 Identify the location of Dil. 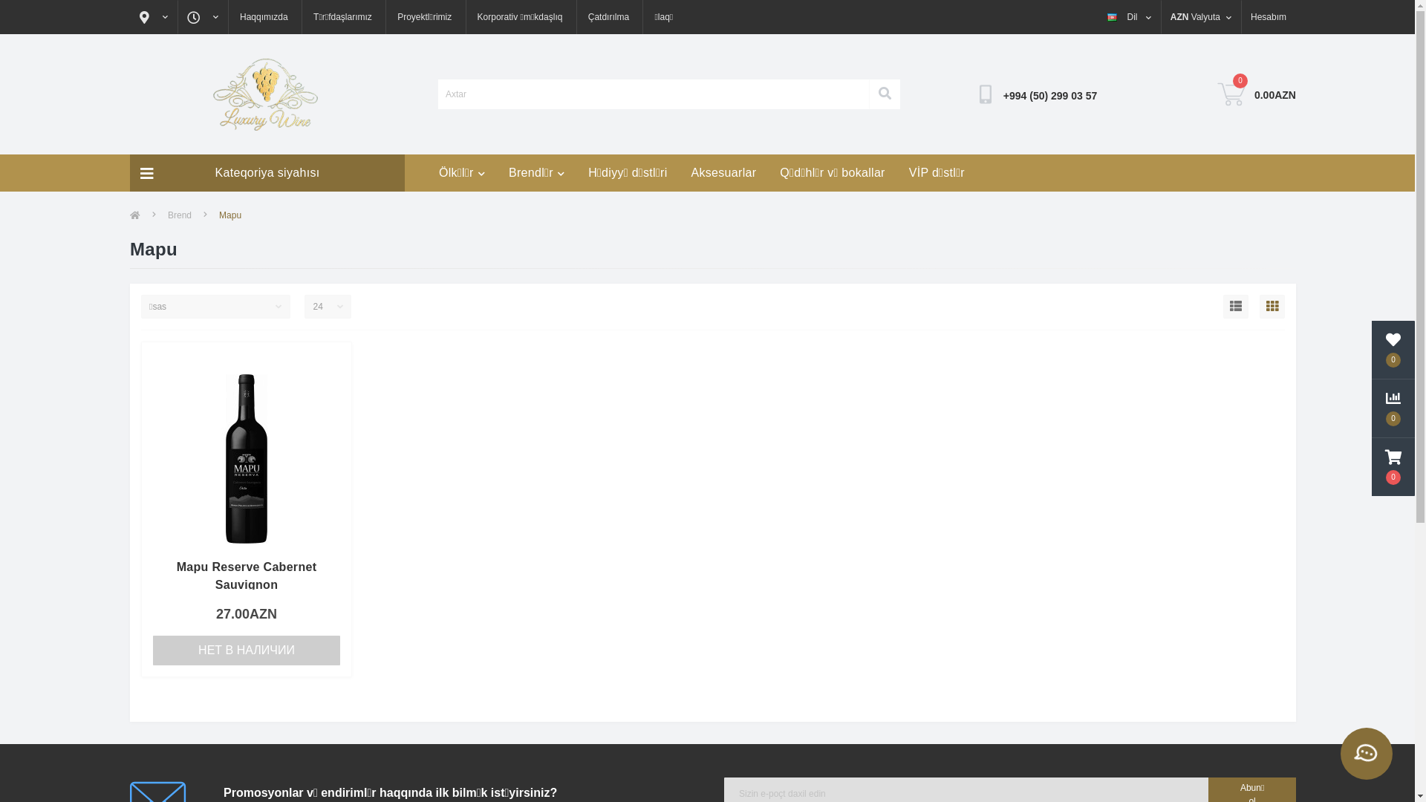
(1129, 17).